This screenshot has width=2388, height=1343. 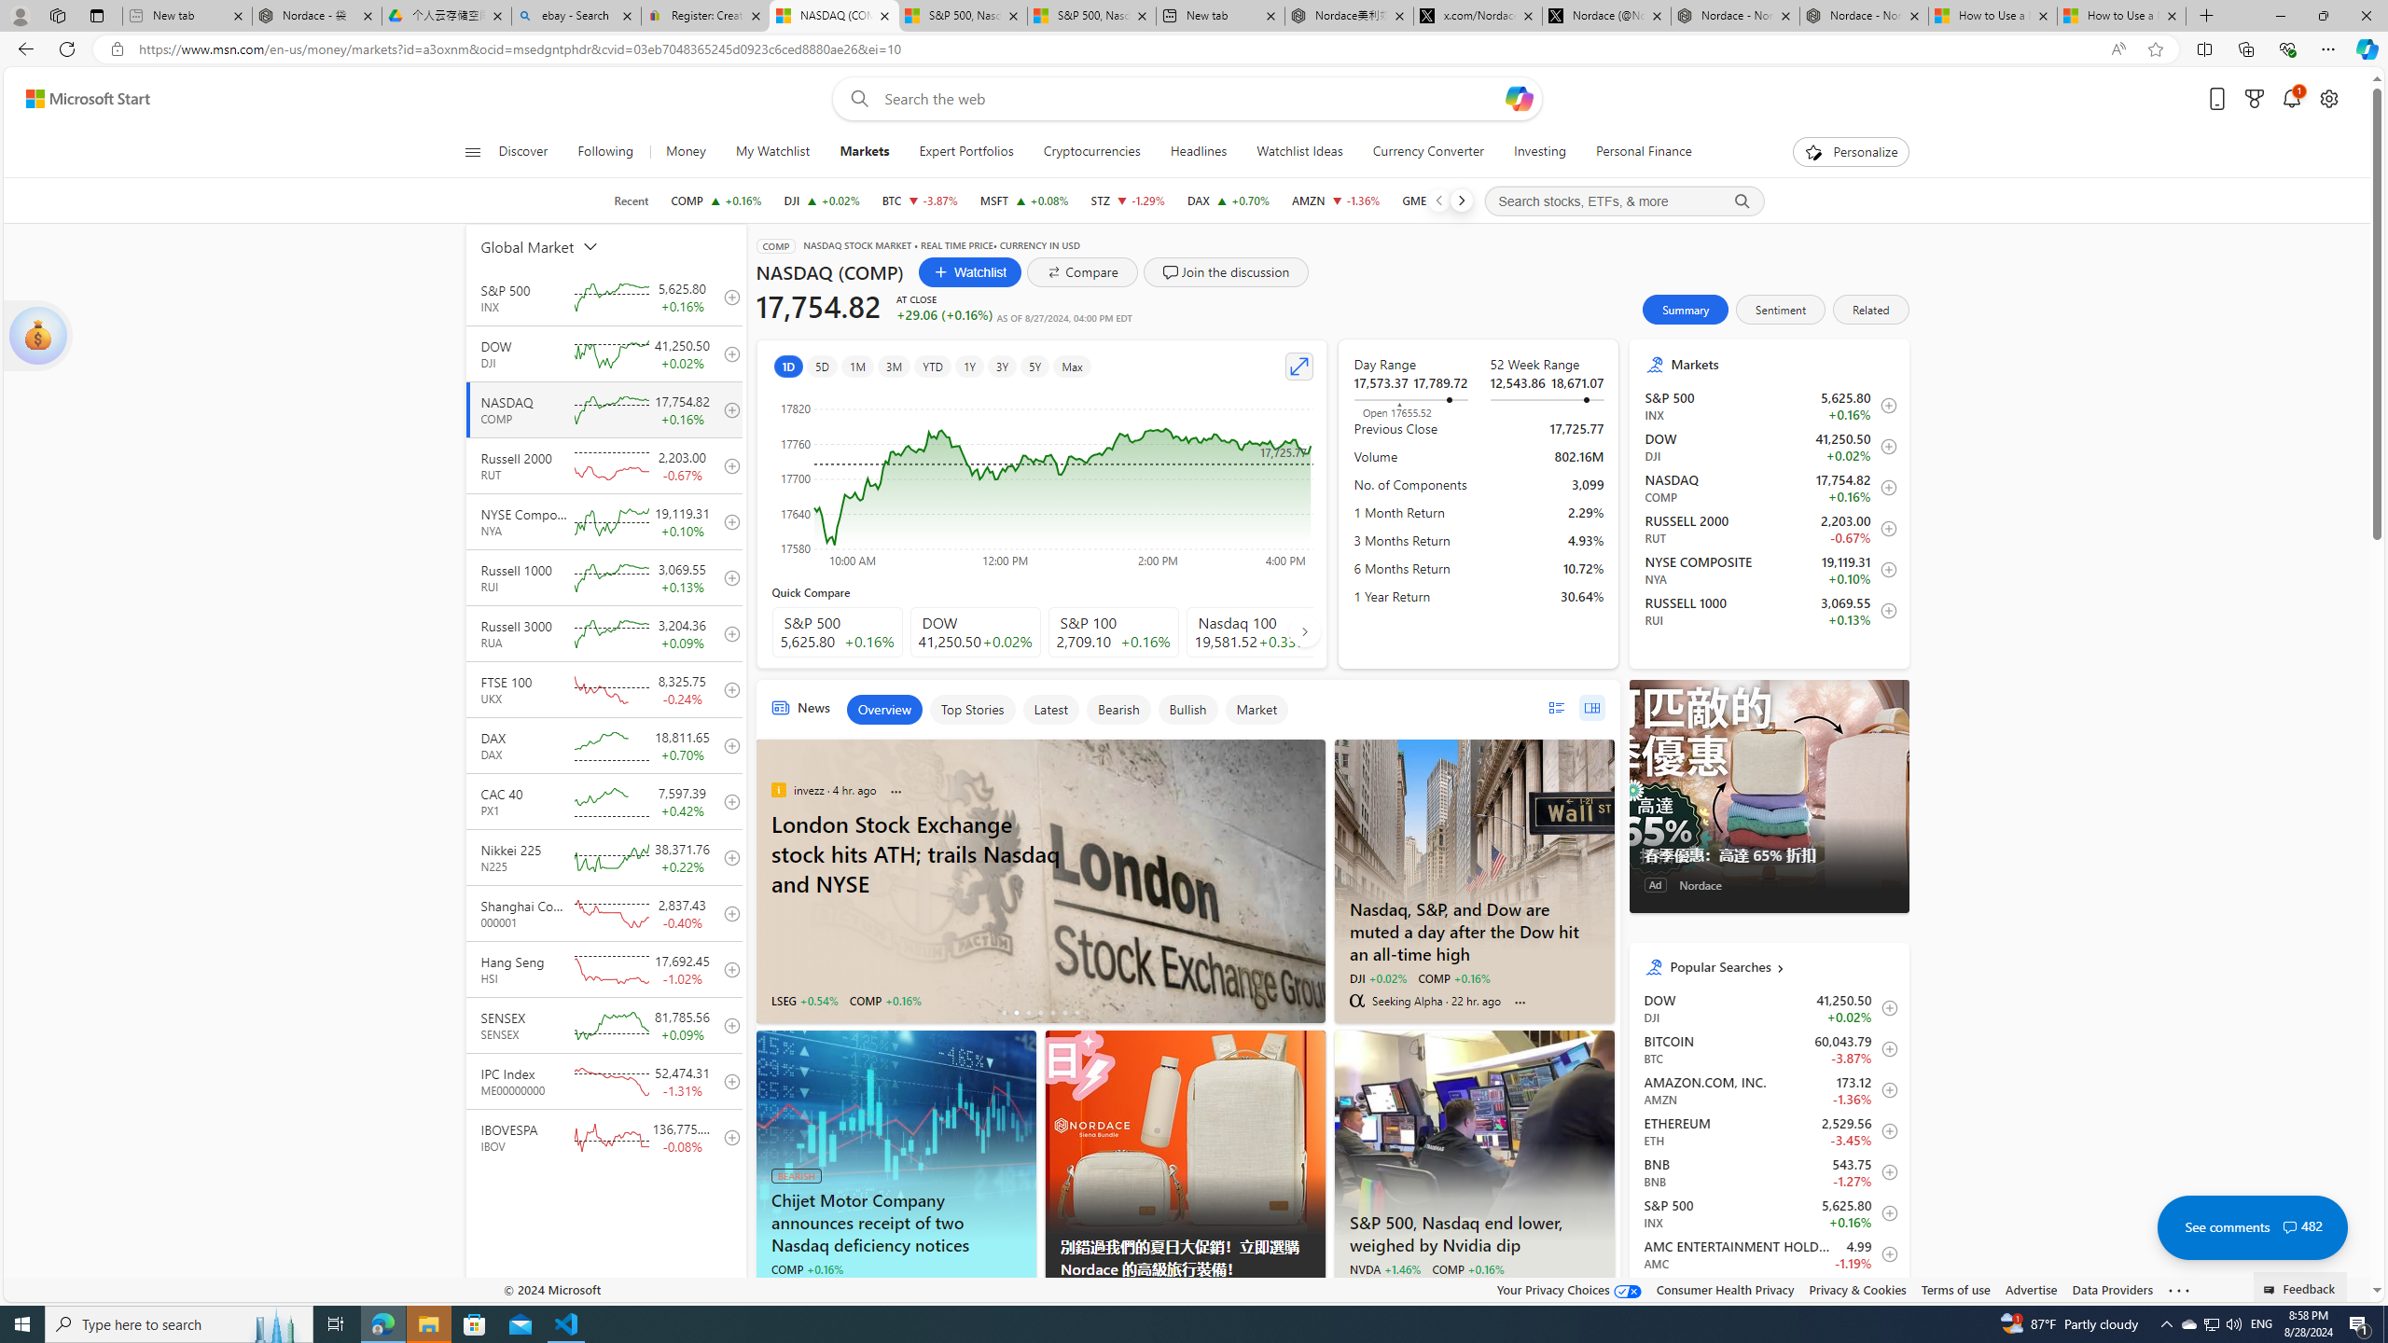 What do you see at coordinates (1769, 1171) in the screenshot?
I see `BNB BNB decrease 543.75 -6.88 -1.27% itemundefined` at bounding box center [1769, 1171].